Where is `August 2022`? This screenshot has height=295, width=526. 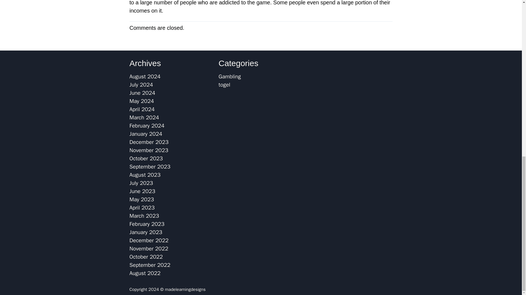 August 2022 is located at coordinates (145, 273).